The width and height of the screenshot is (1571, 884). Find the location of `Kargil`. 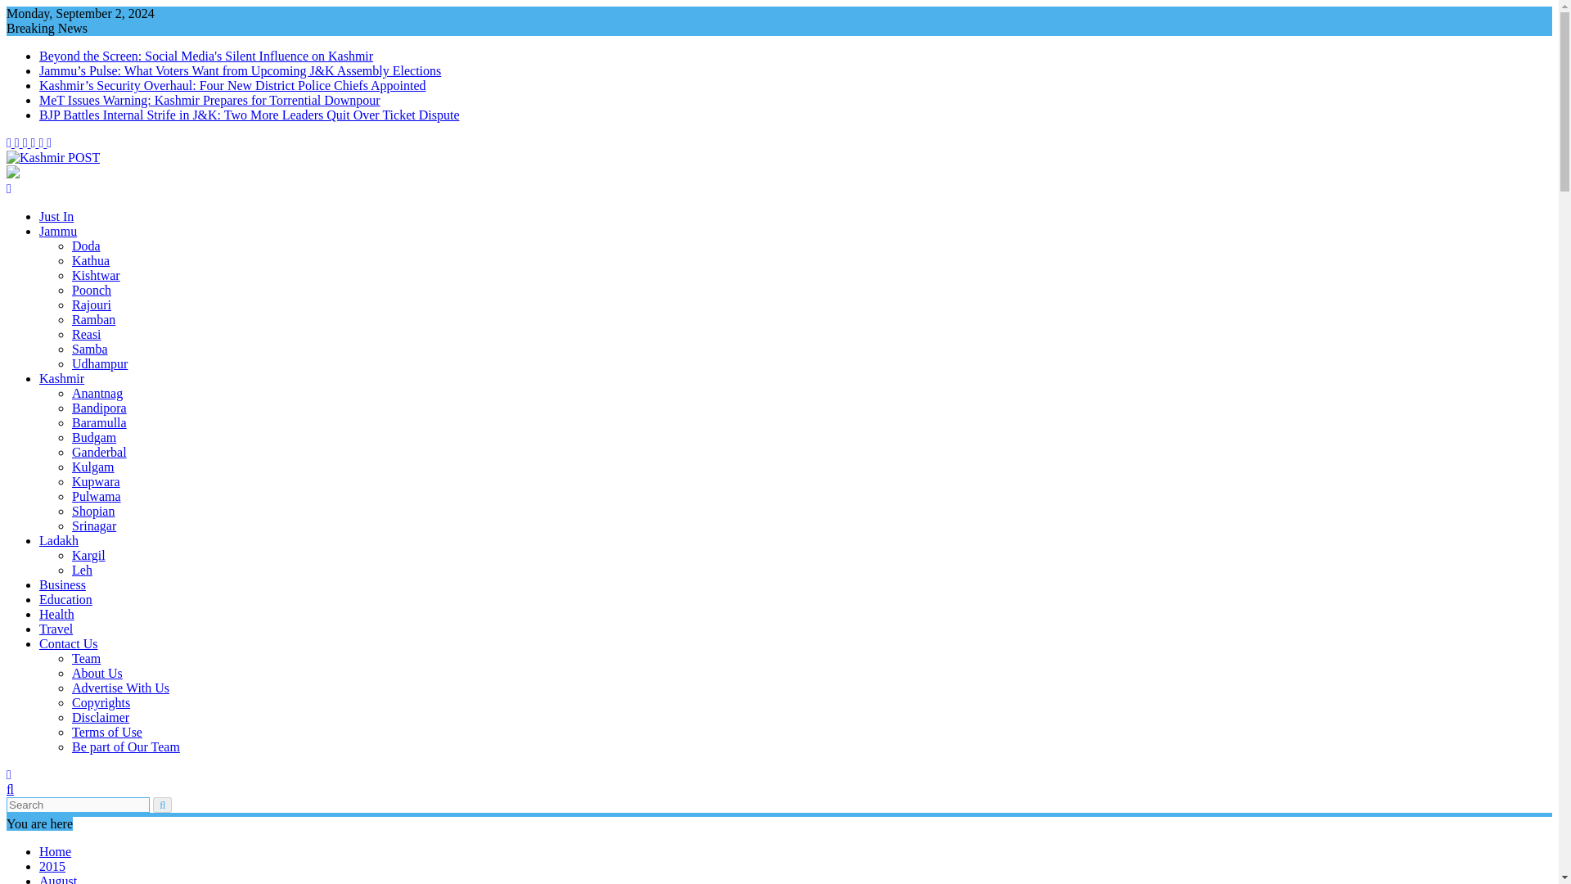

Kargil is located at coordinates (88, 555).